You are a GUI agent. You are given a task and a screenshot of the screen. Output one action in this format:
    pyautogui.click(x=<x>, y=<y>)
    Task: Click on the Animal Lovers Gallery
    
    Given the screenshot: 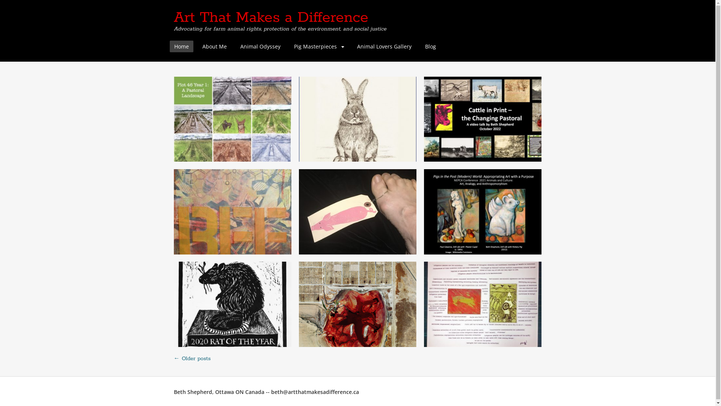 What is the action you would take?
    pyautogui.click(x=384, y=47)
    